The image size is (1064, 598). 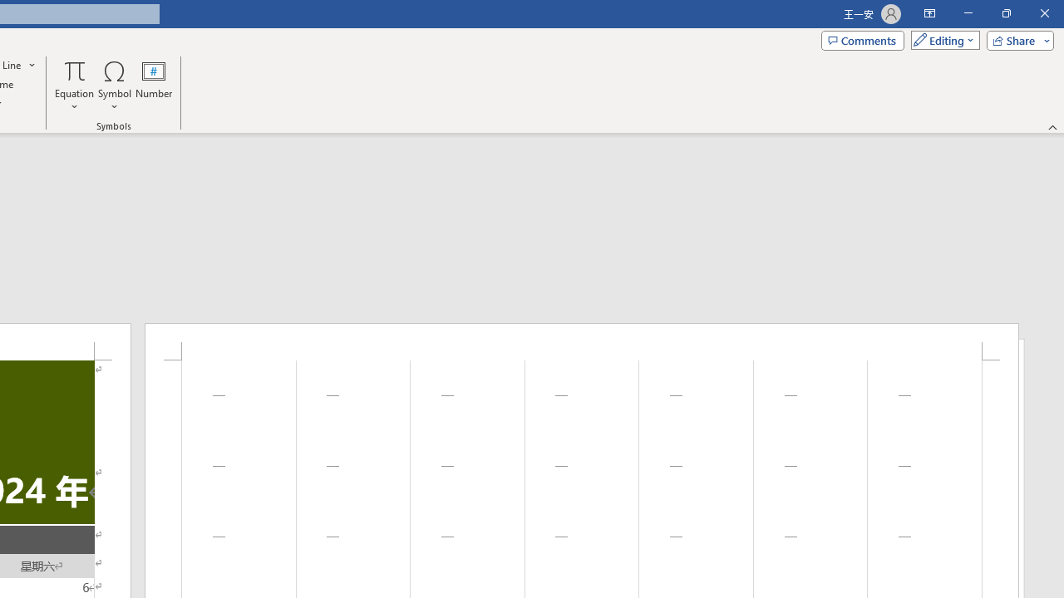 What do you see at coordinates (75, 85) in the screenshot?
I see `Equation` at bounding box center [75, 85].